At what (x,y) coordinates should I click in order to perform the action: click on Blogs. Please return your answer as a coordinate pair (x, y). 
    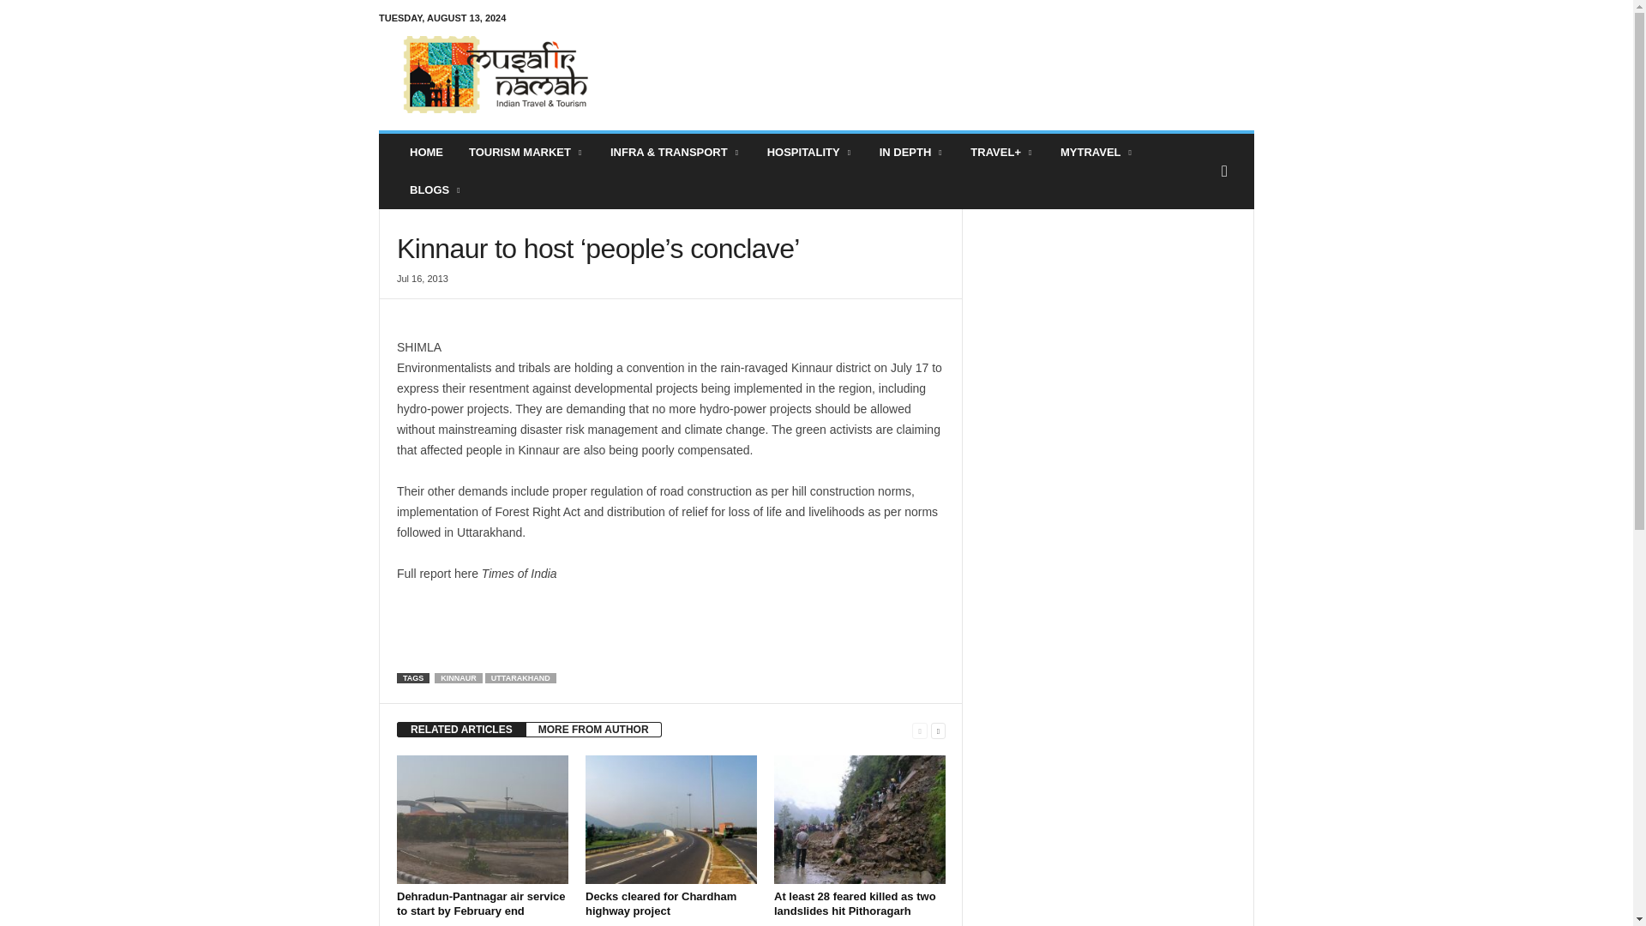
    Looking at the image, I should click on (436, 190).